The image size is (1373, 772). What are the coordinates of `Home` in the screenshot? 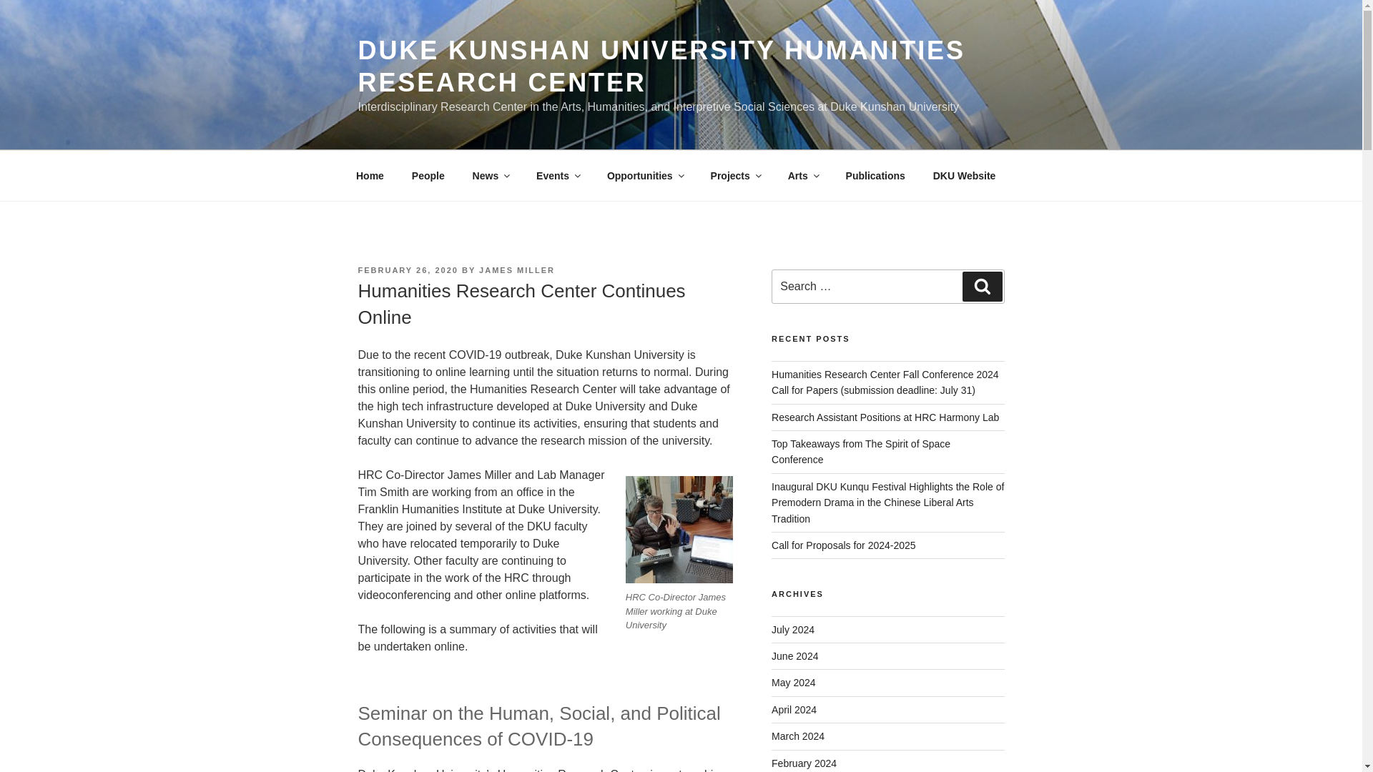 It's located at (370, 176).